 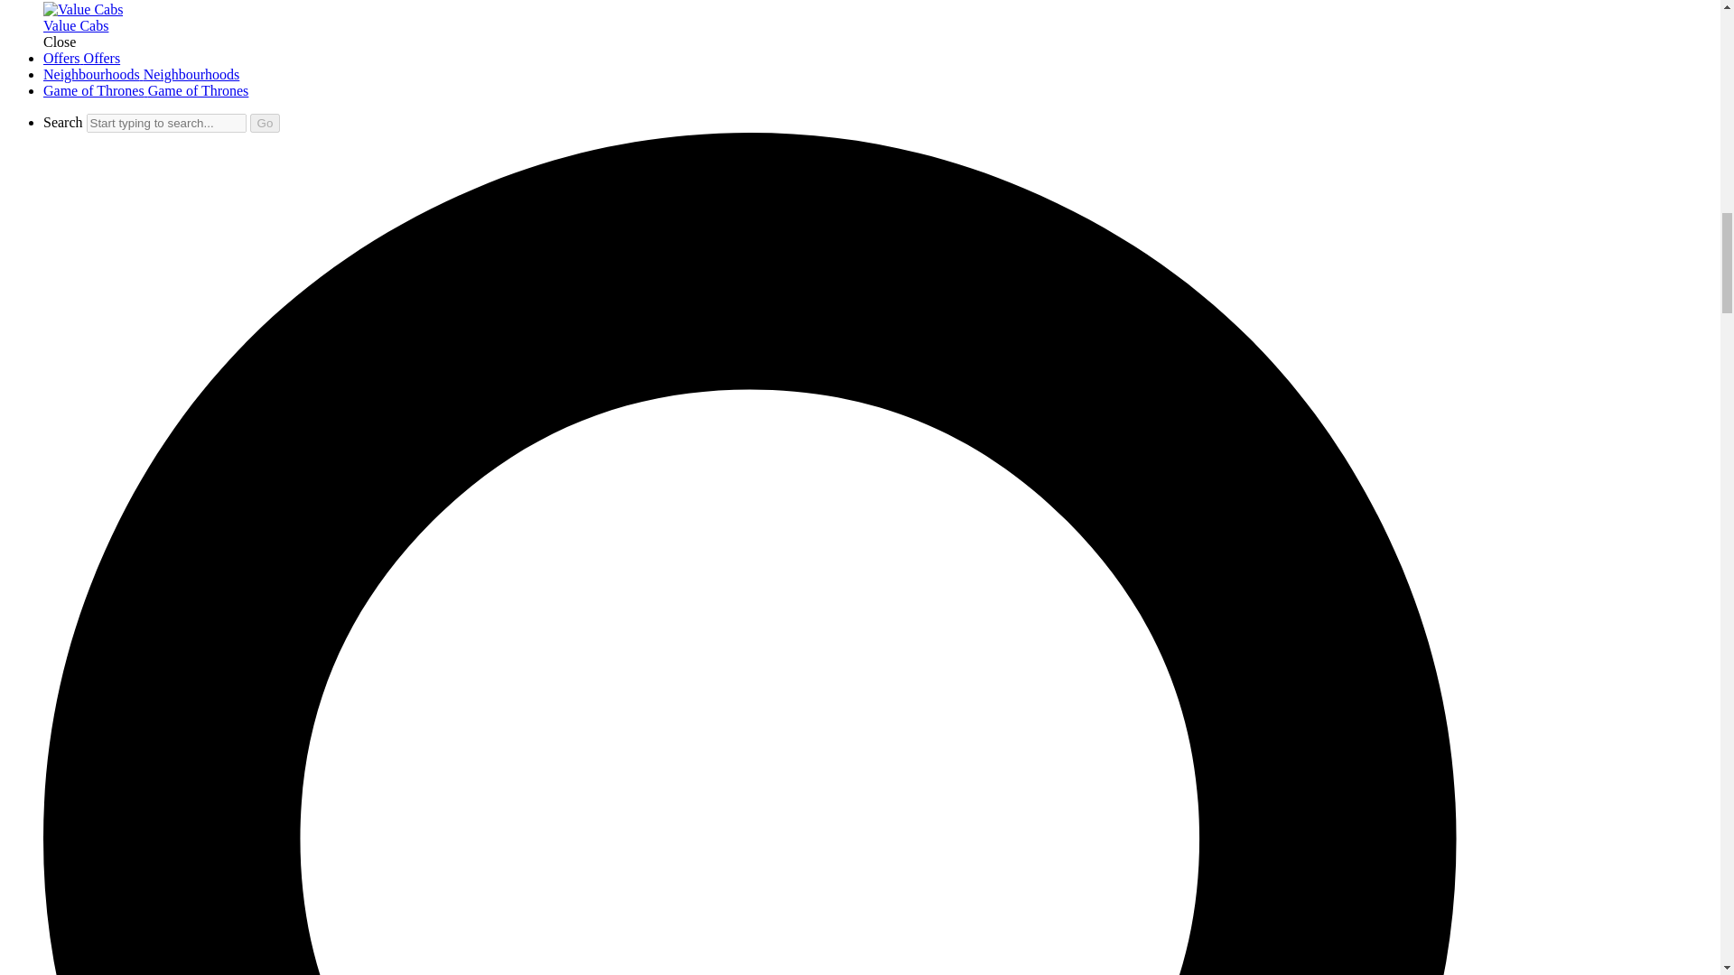 What do you see at coordinates (266, 123) in the screenshot?
I see `Go` at bounding box center [266, 123].